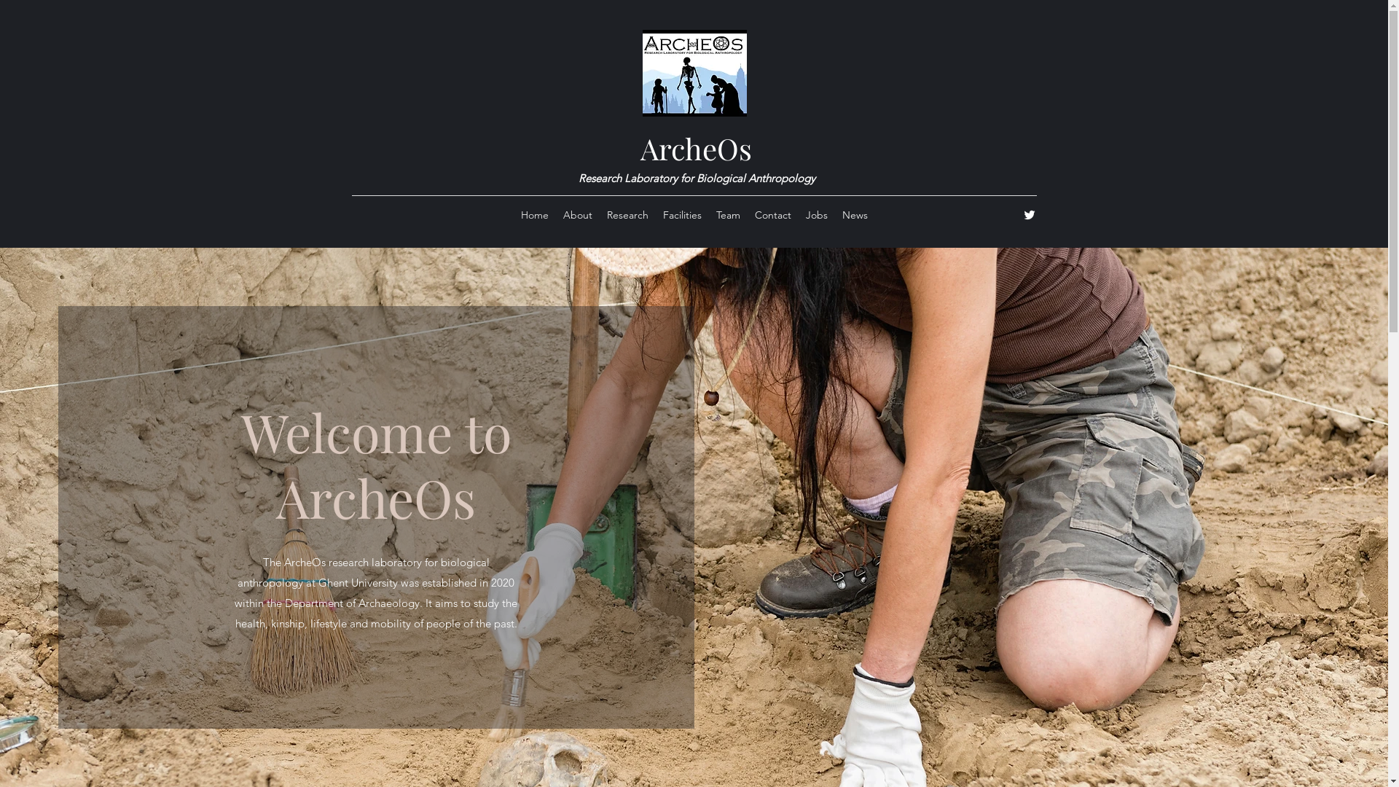 This screenshot has width=1399, height=787. What do you see at coordinates (682, 215) in the screenshot?
I see `Facilities` at bounding box center [682, 215].